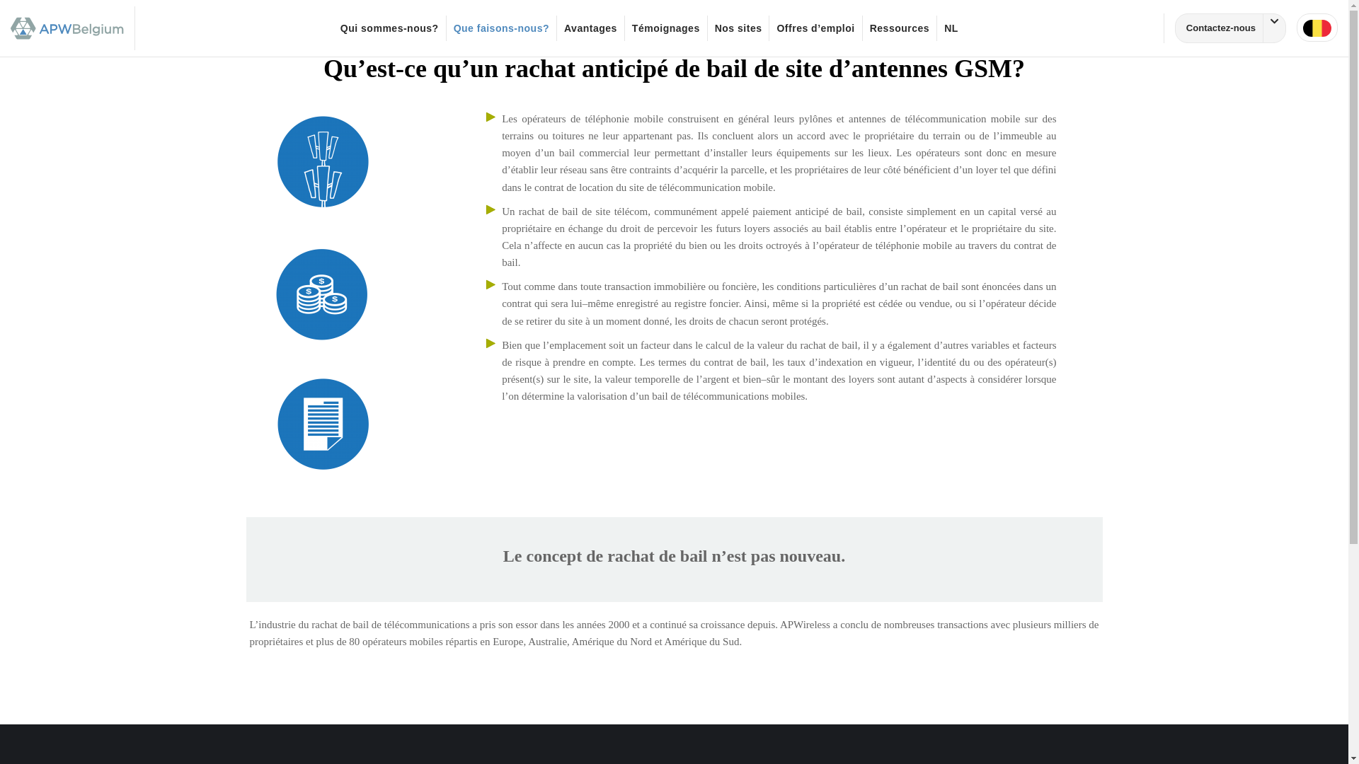 The width and height of the screenshot is (1359, 764). What do you see at coordinates (501, 28) in the screenshot?
I see `Que faisons-nous?` at bounding box center [501, 28].